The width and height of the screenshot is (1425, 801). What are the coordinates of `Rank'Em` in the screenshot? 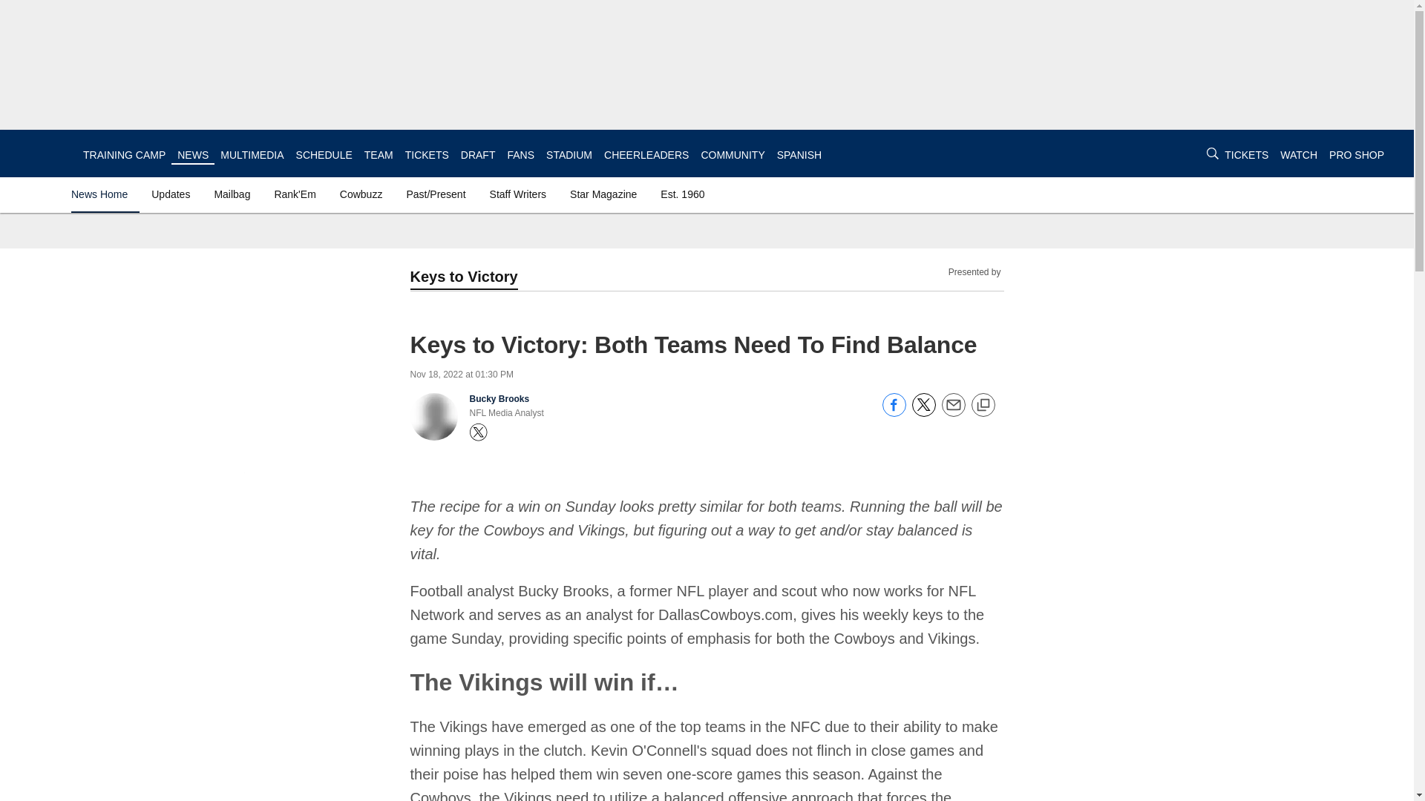 It's located at (294, 194).